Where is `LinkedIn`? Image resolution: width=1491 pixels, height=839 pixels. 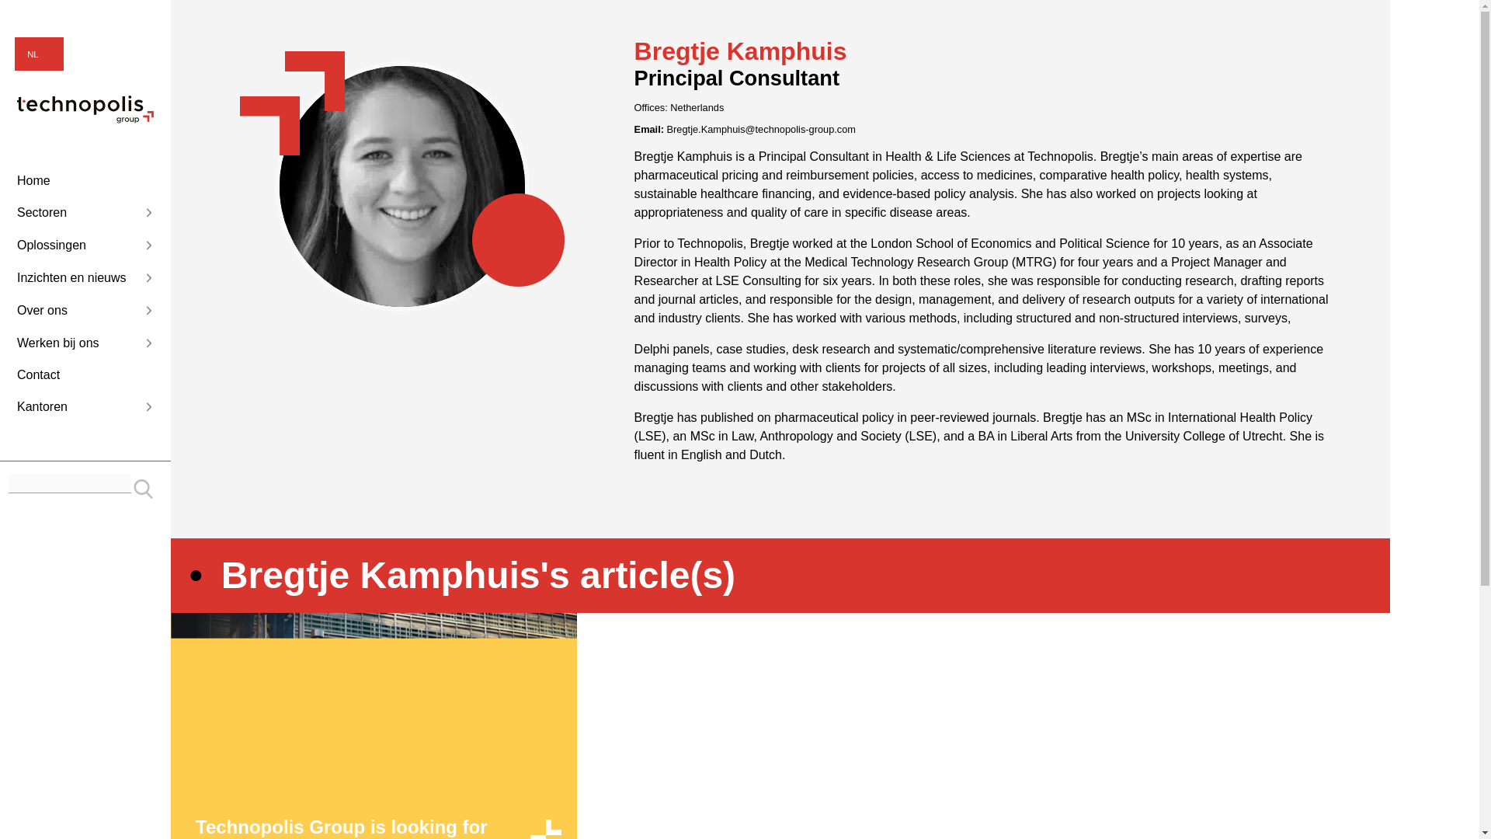 LinkedIn is located at coordinates (1336, 20).